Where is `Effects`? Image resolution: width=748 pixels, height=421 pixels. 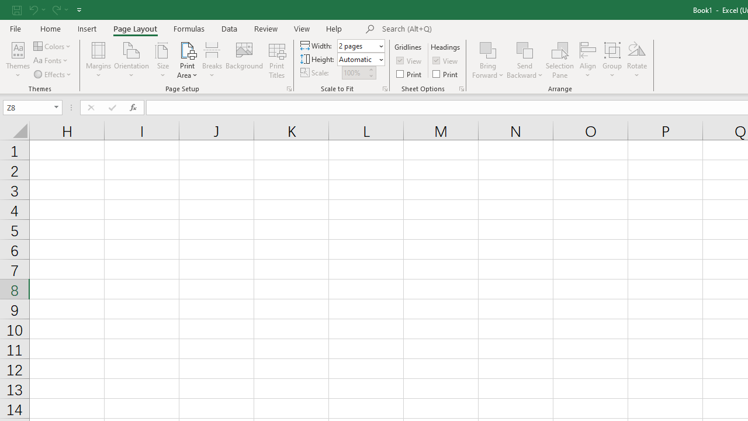 Effects is located at coordinates (53, 74).